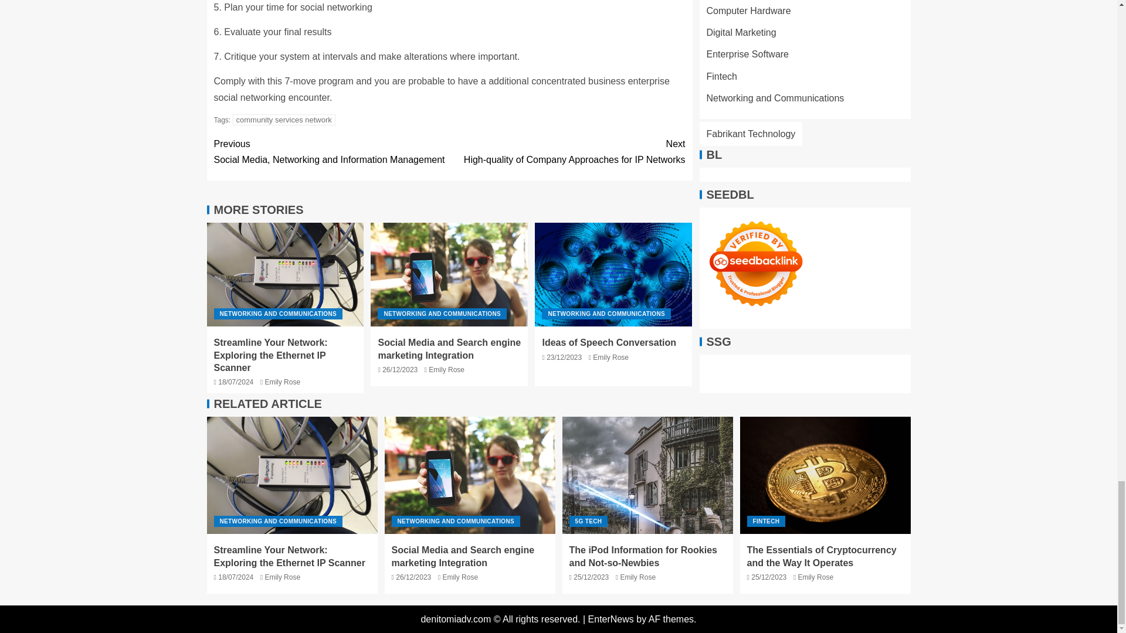  What do you see at coordinates (285, 274) in the screenshot?
I see `Streamline Your Network: Exploring the Ethernet IP Scanner` at bounding box center [285, 274].